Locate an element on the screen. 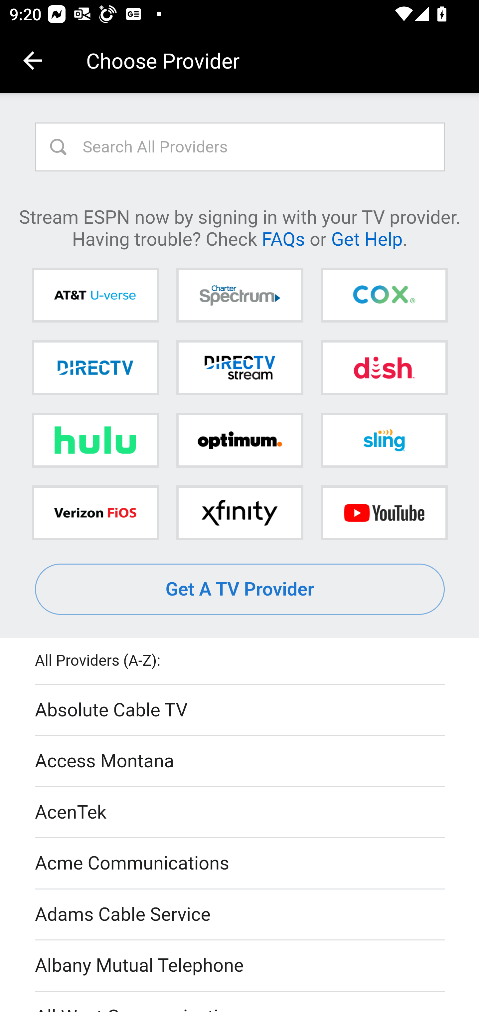 This screenshot has height=1012, width=479. Acme Communications is located at coordinates (240, 864).